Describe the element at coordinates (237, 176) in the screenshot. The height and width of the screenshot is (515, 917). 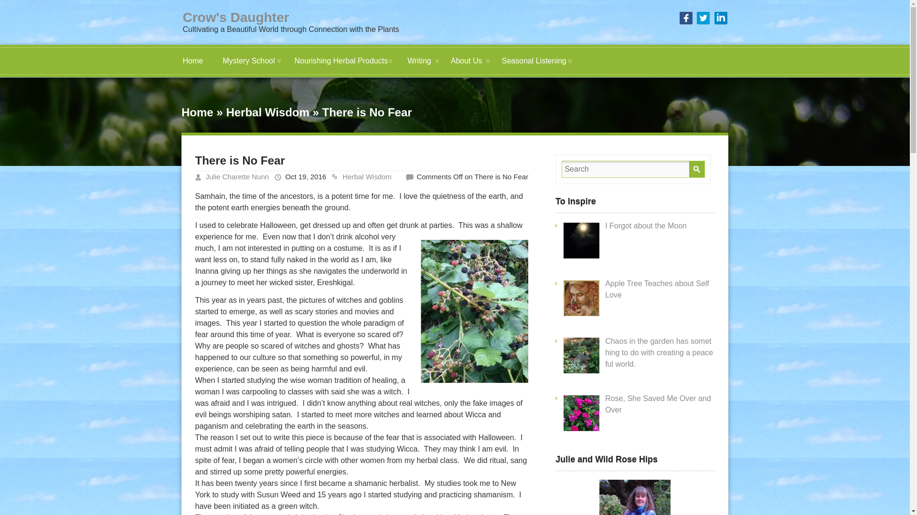
I see `Posts by Julie Charette Nunn` at that location.